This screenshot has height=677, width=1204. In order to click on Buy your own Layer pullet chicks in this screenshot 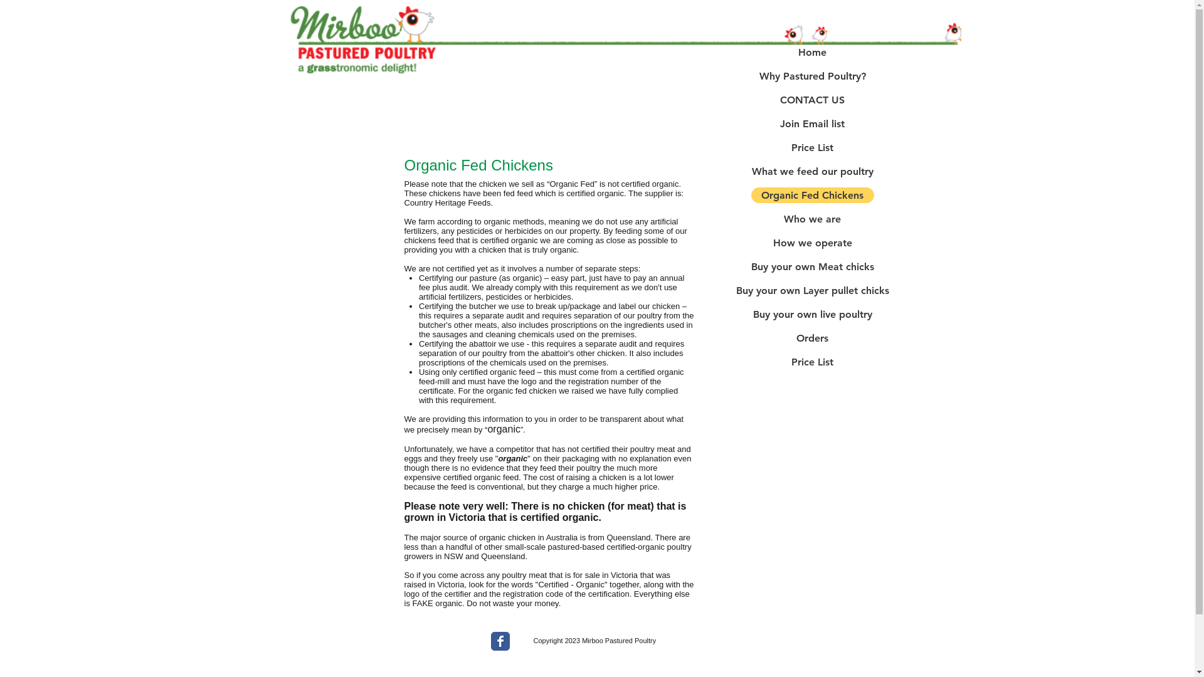, I will do `click(813, 291)`.